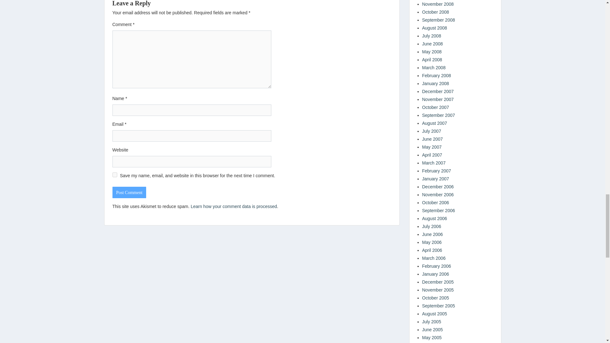 The image size is (610, 343). I want to click on Learn how your comment data is processed, so click(234, 206).